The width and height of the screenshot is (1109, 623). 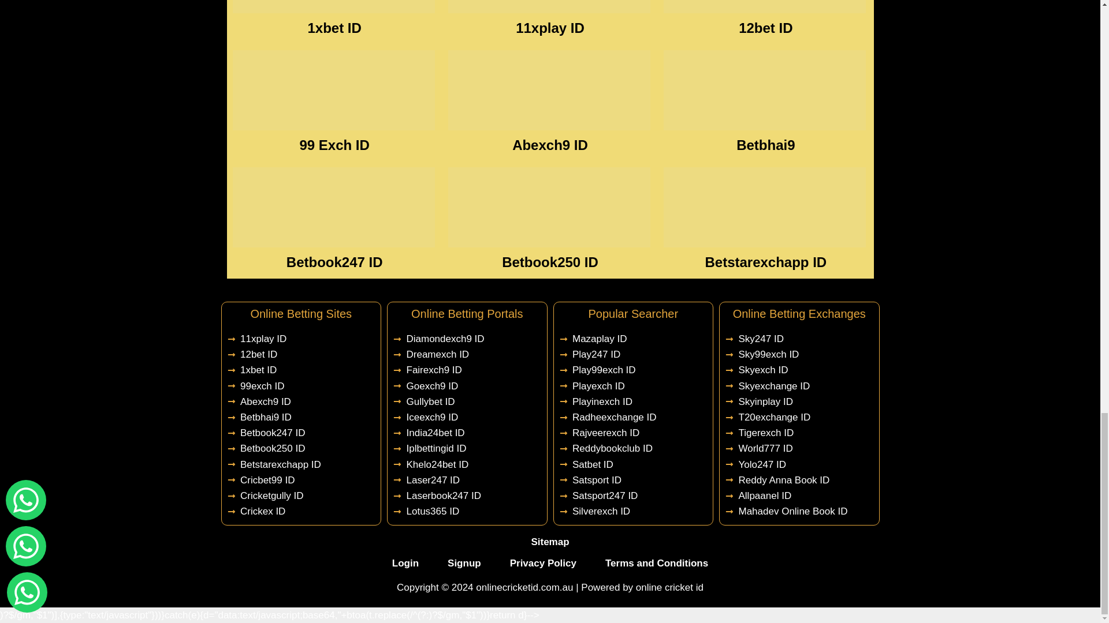 What do you see at coordinates (334, 144) in the screenshot?
I see `99 Exch ID` at bounding box center [334, 144].